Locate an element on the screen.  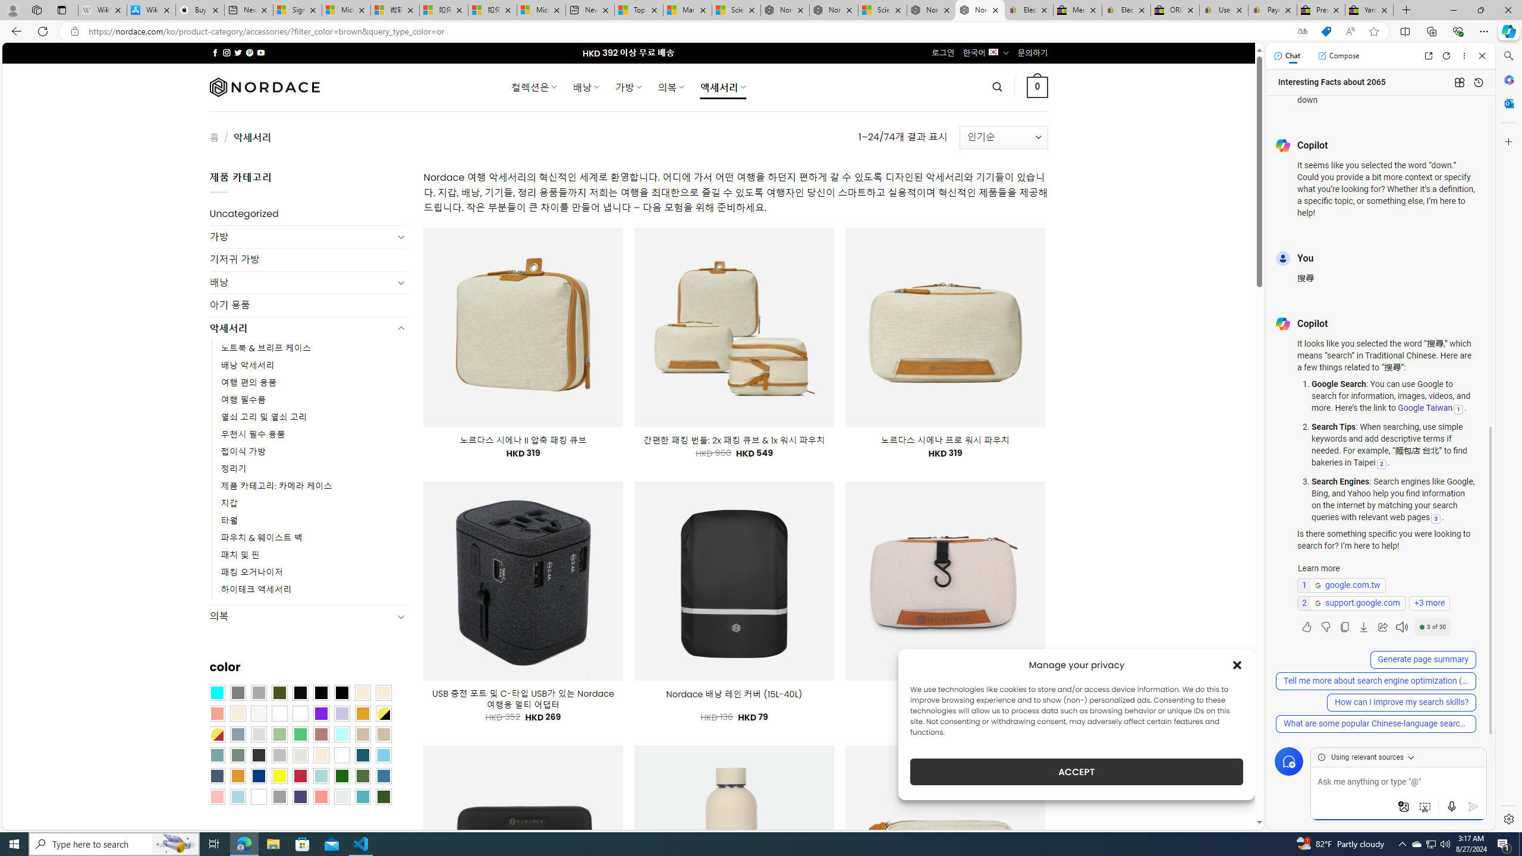
ACCEPT is located at coordinates (1076, 772).